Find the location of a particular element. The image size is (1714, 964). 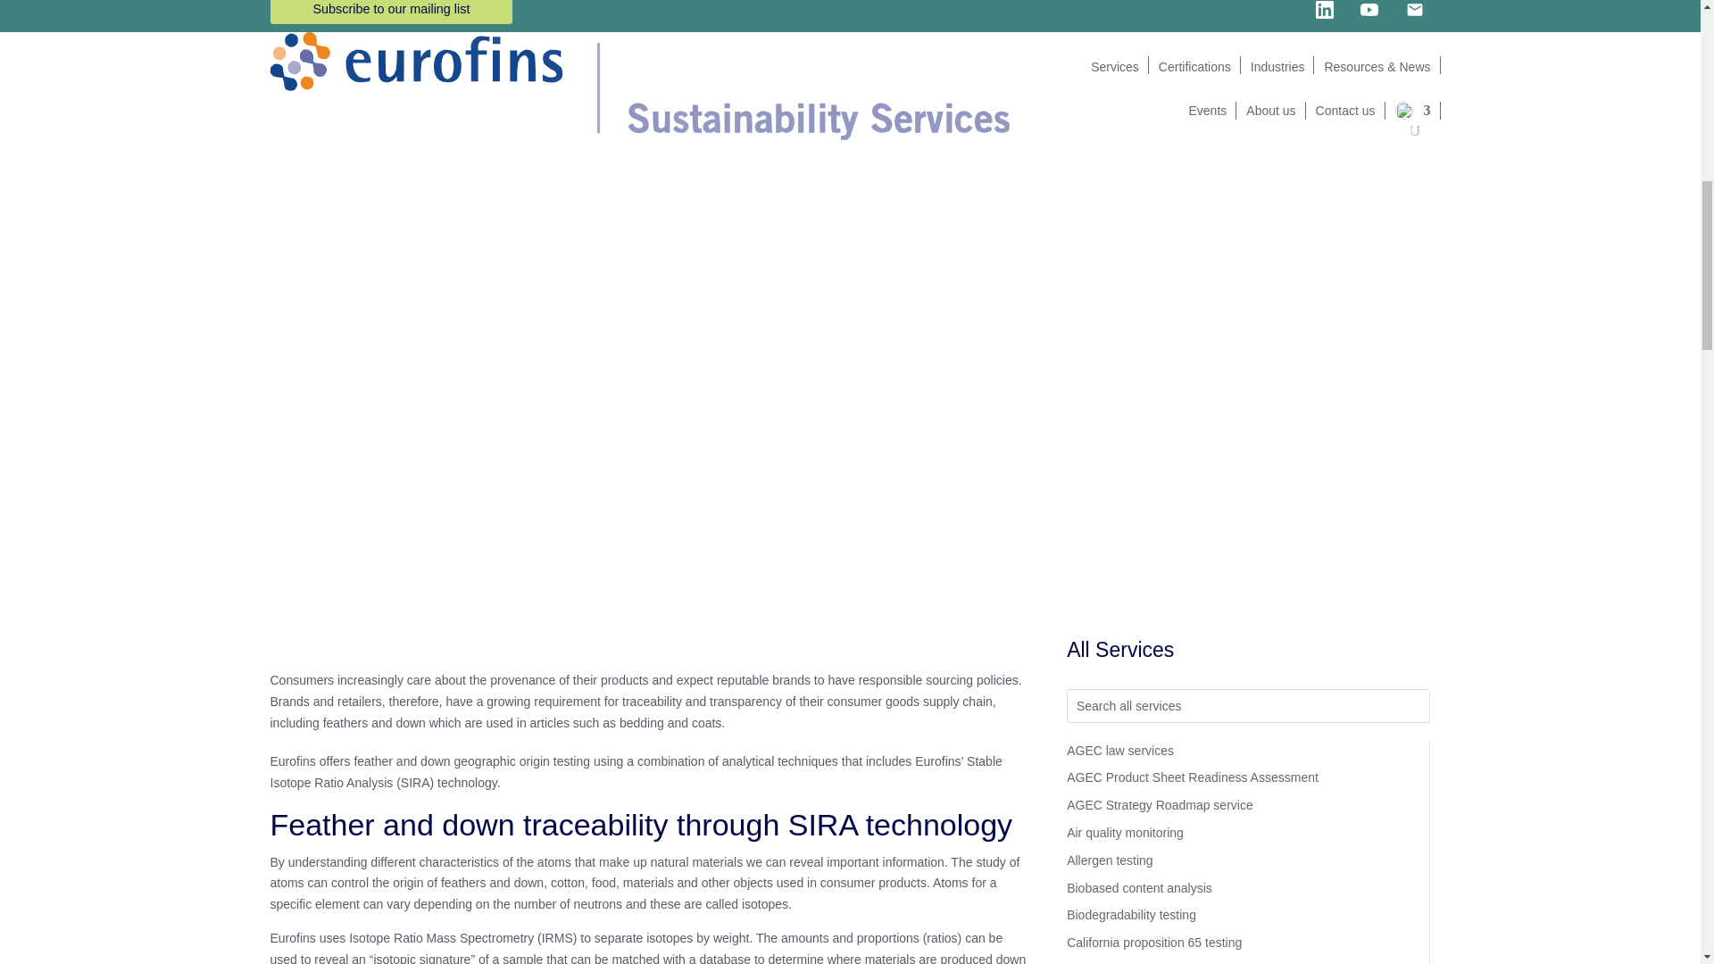

Biodegradability testing is located at coordinates (1131, 914).